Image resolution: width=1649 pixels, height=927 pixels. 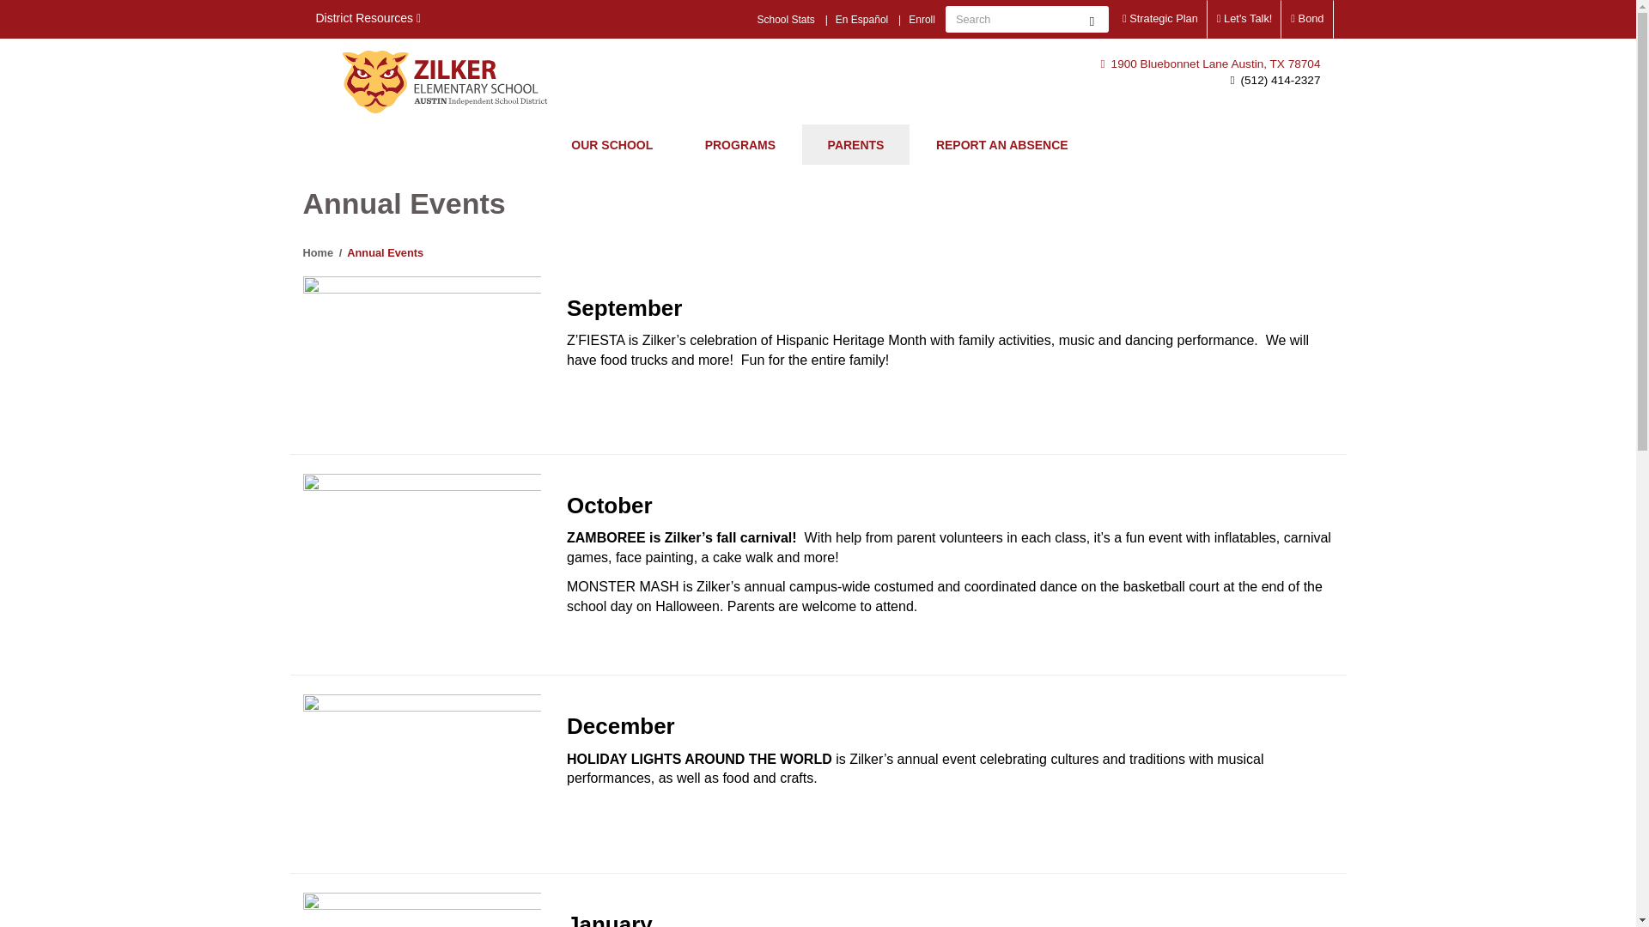 I want to click on Home, so click(x=446, y=82).